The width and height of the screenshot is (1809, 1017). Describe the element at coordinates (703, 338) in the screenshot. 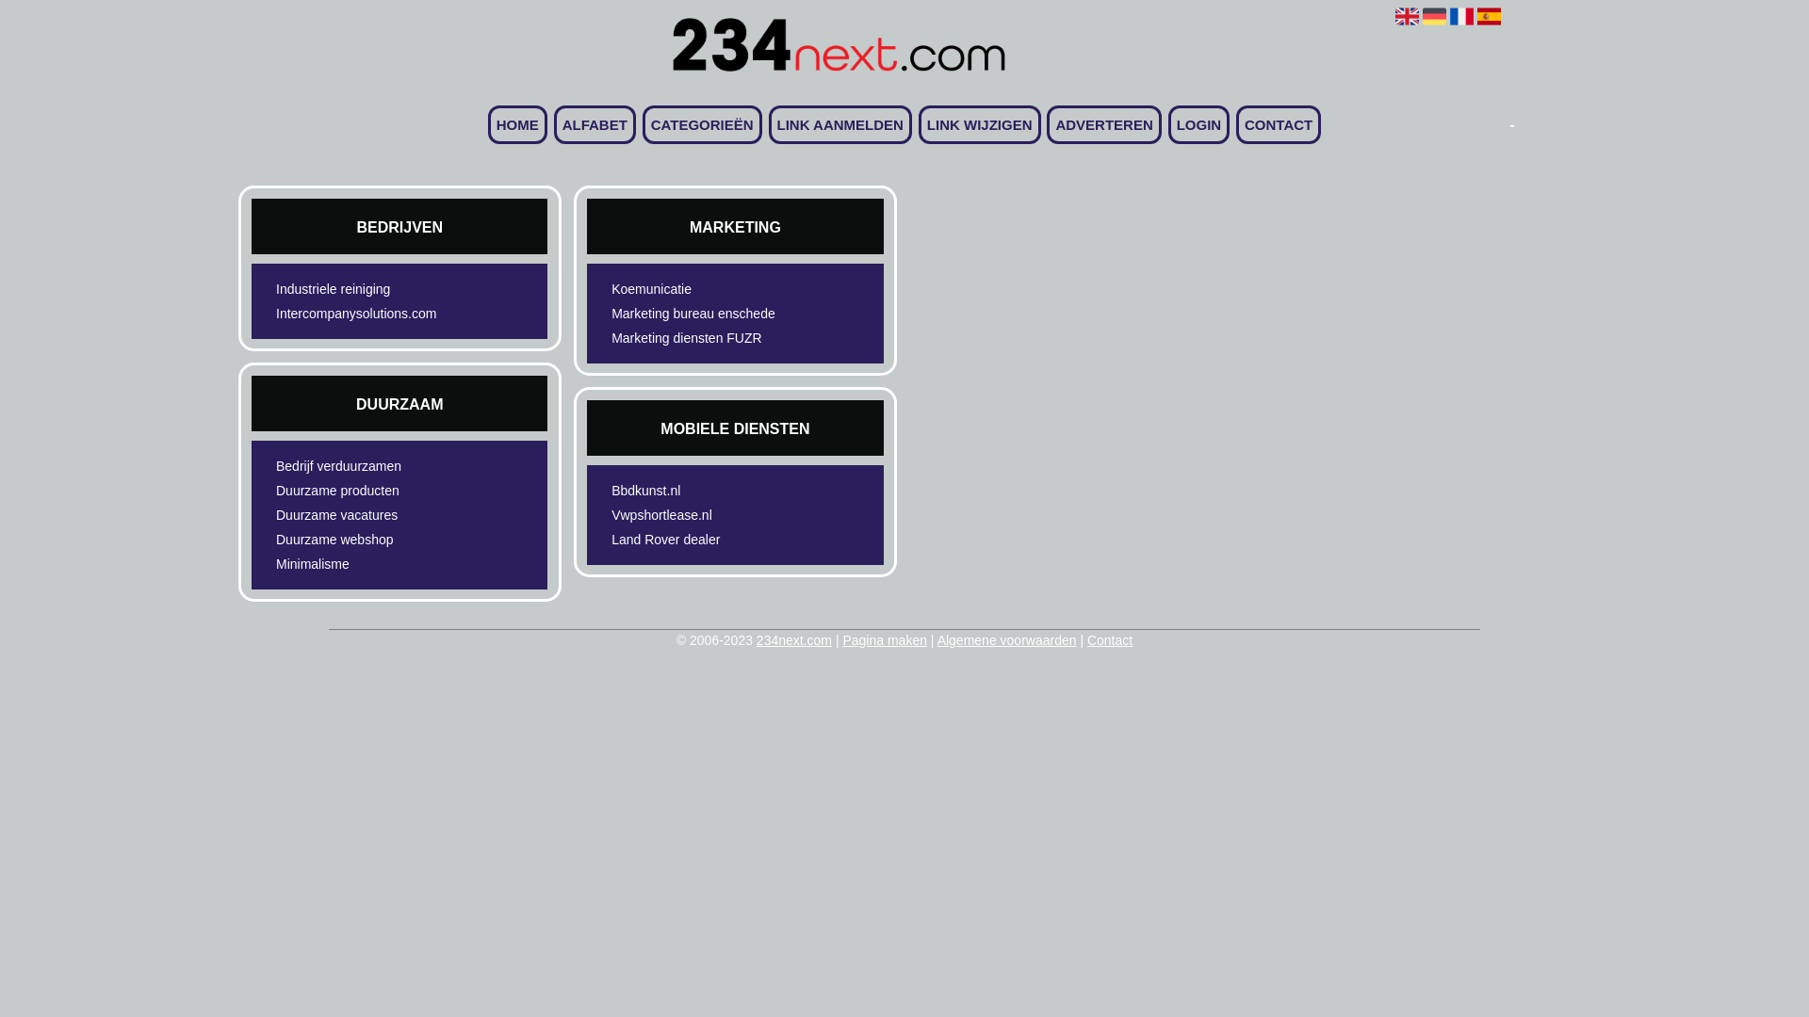

I see `Marketing diensten FUZR` at that location.